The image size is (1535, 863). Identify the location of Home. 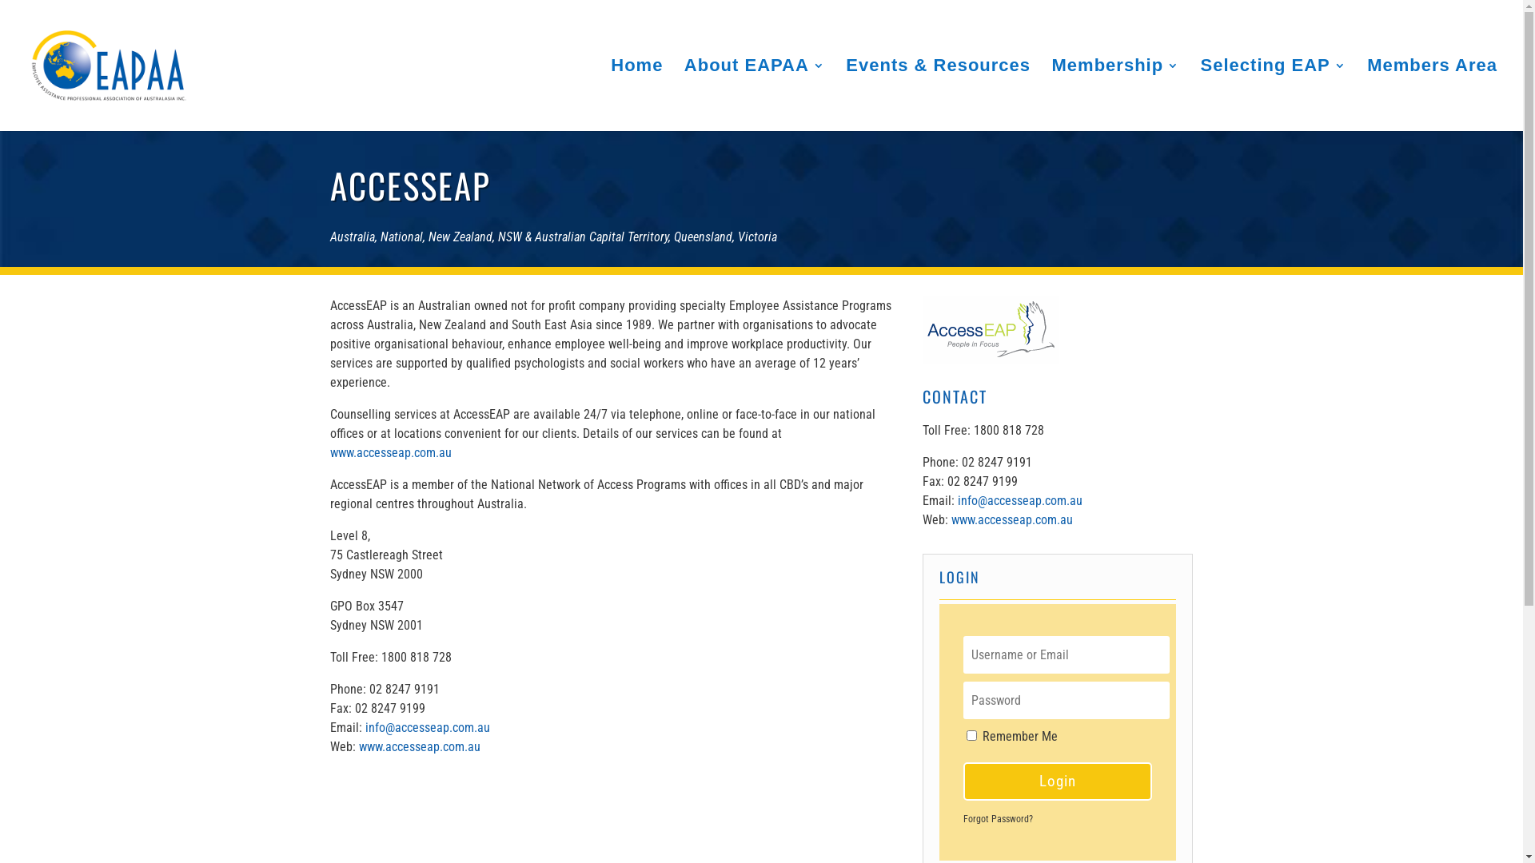
(636, 96).